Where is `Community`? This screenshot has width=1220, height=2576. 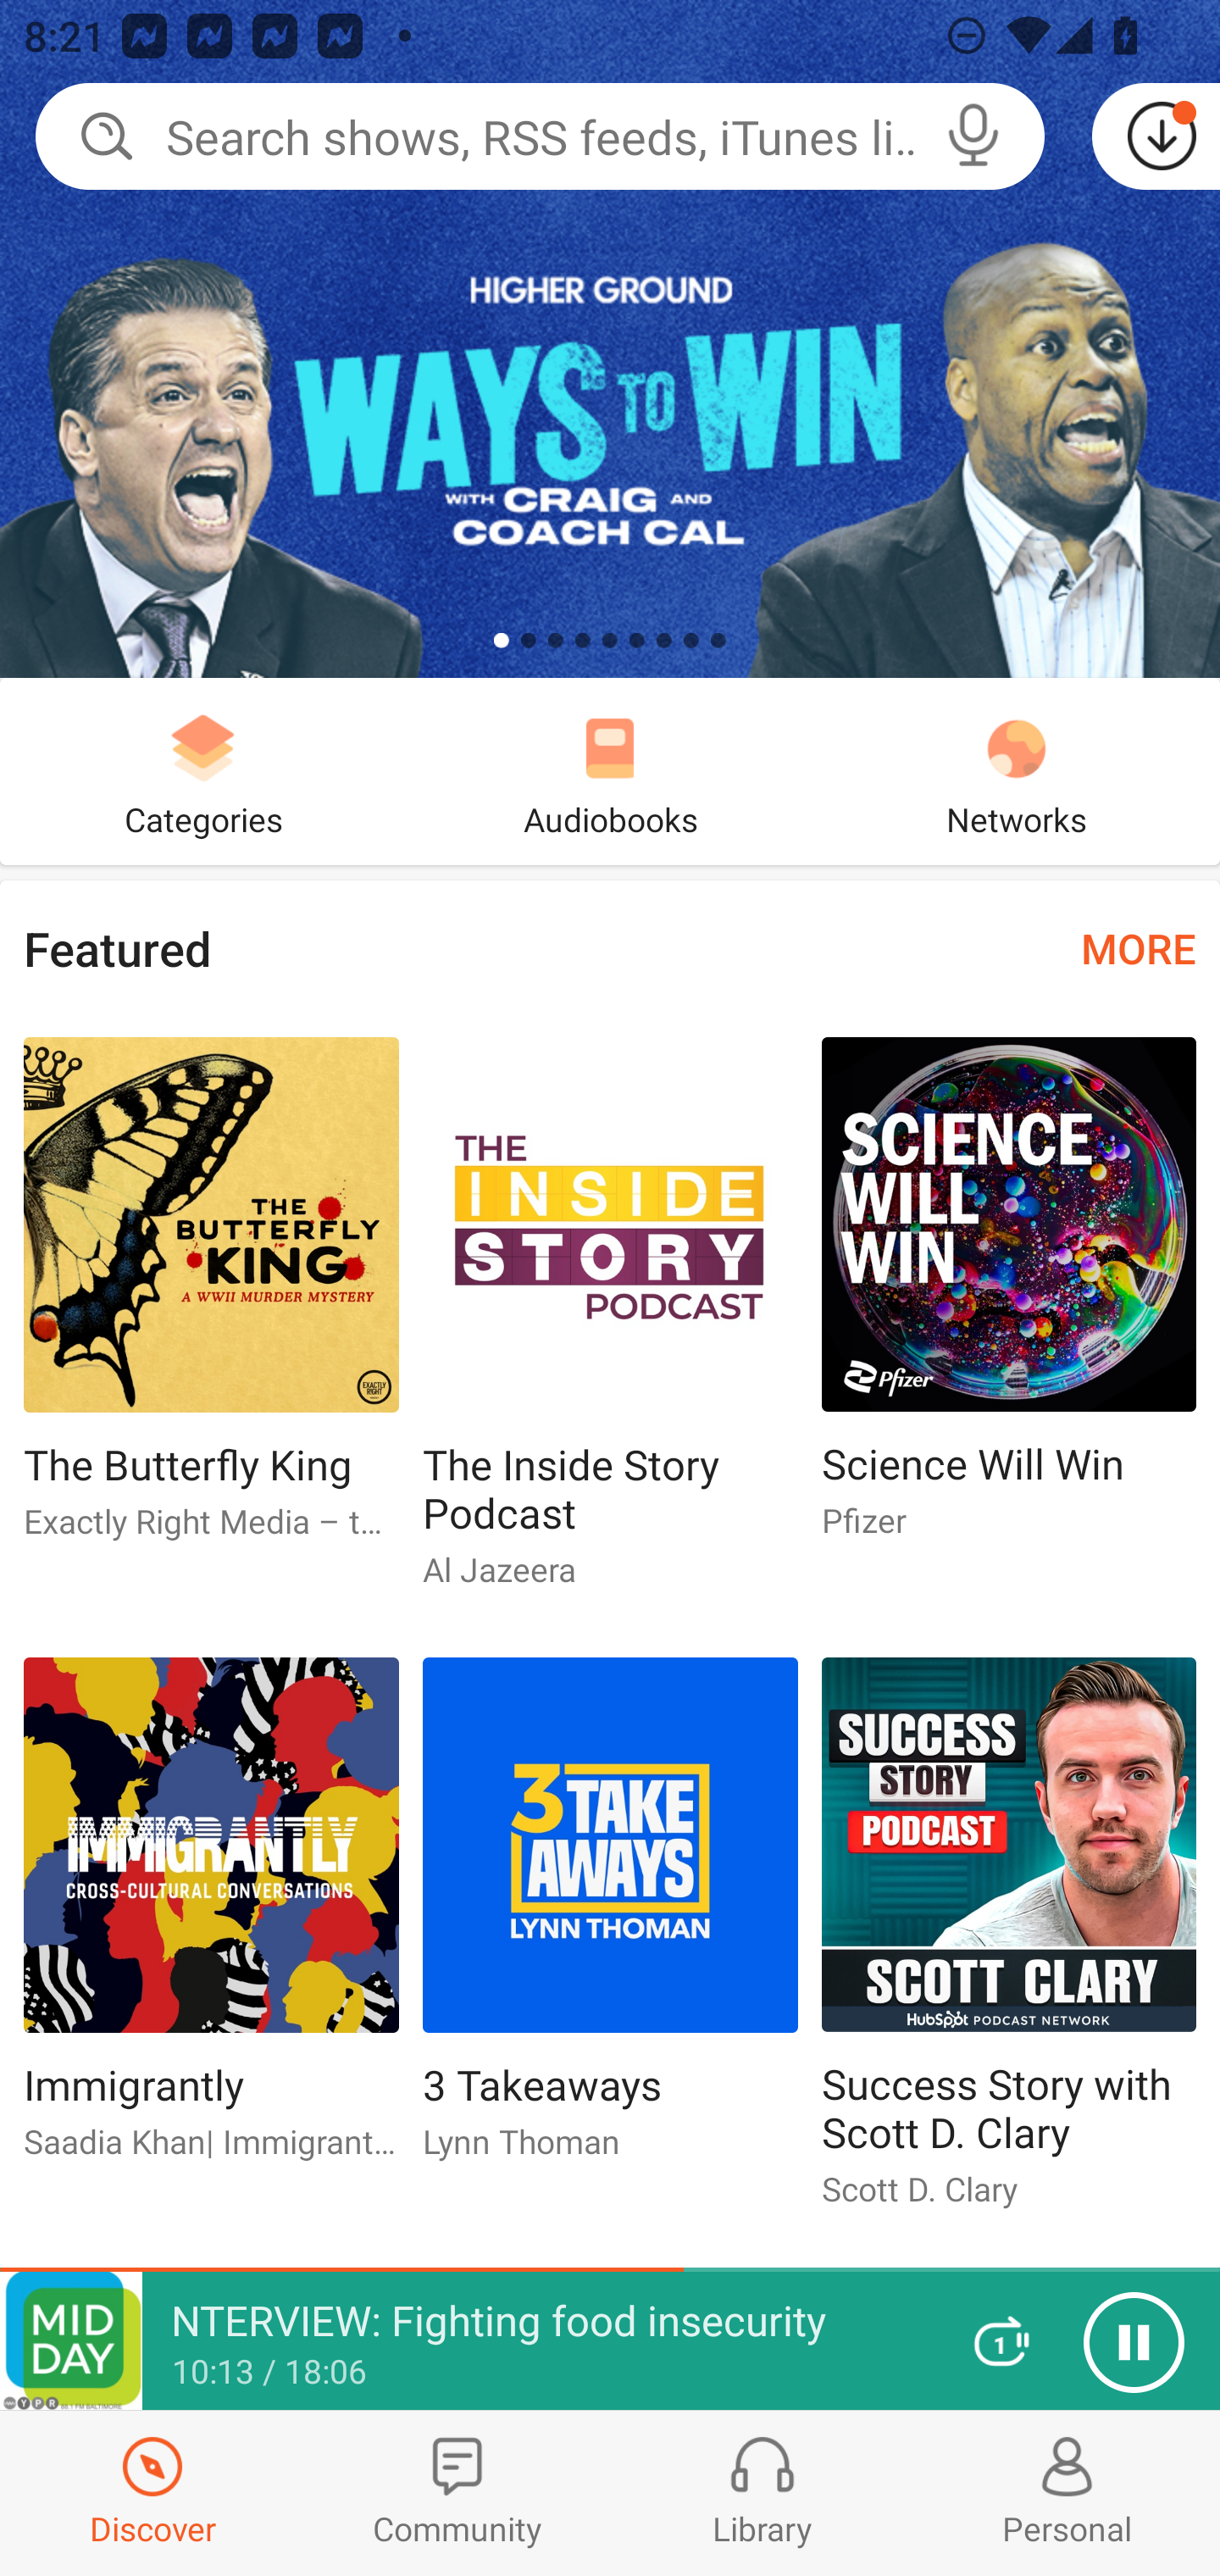
Community is located at coordinates (457, 2493).